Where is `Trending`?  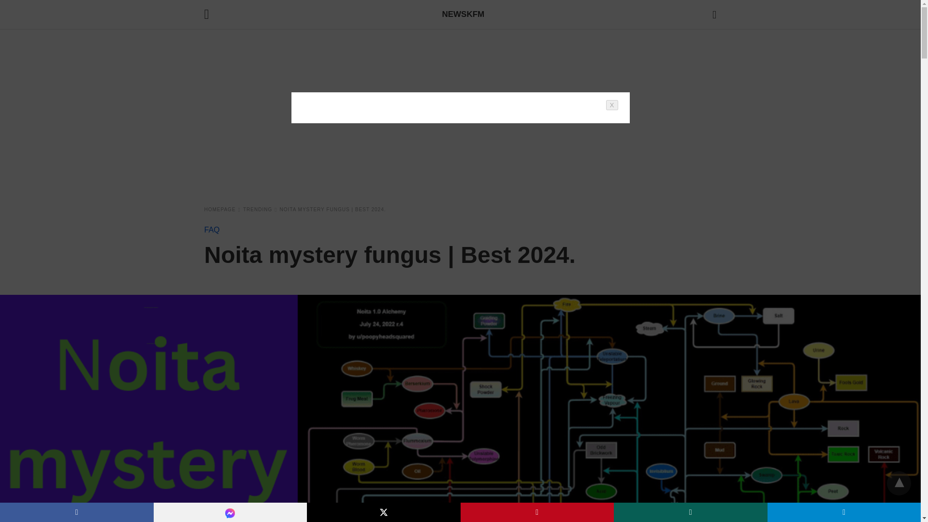 Trending is located at coordinates (260, 209).